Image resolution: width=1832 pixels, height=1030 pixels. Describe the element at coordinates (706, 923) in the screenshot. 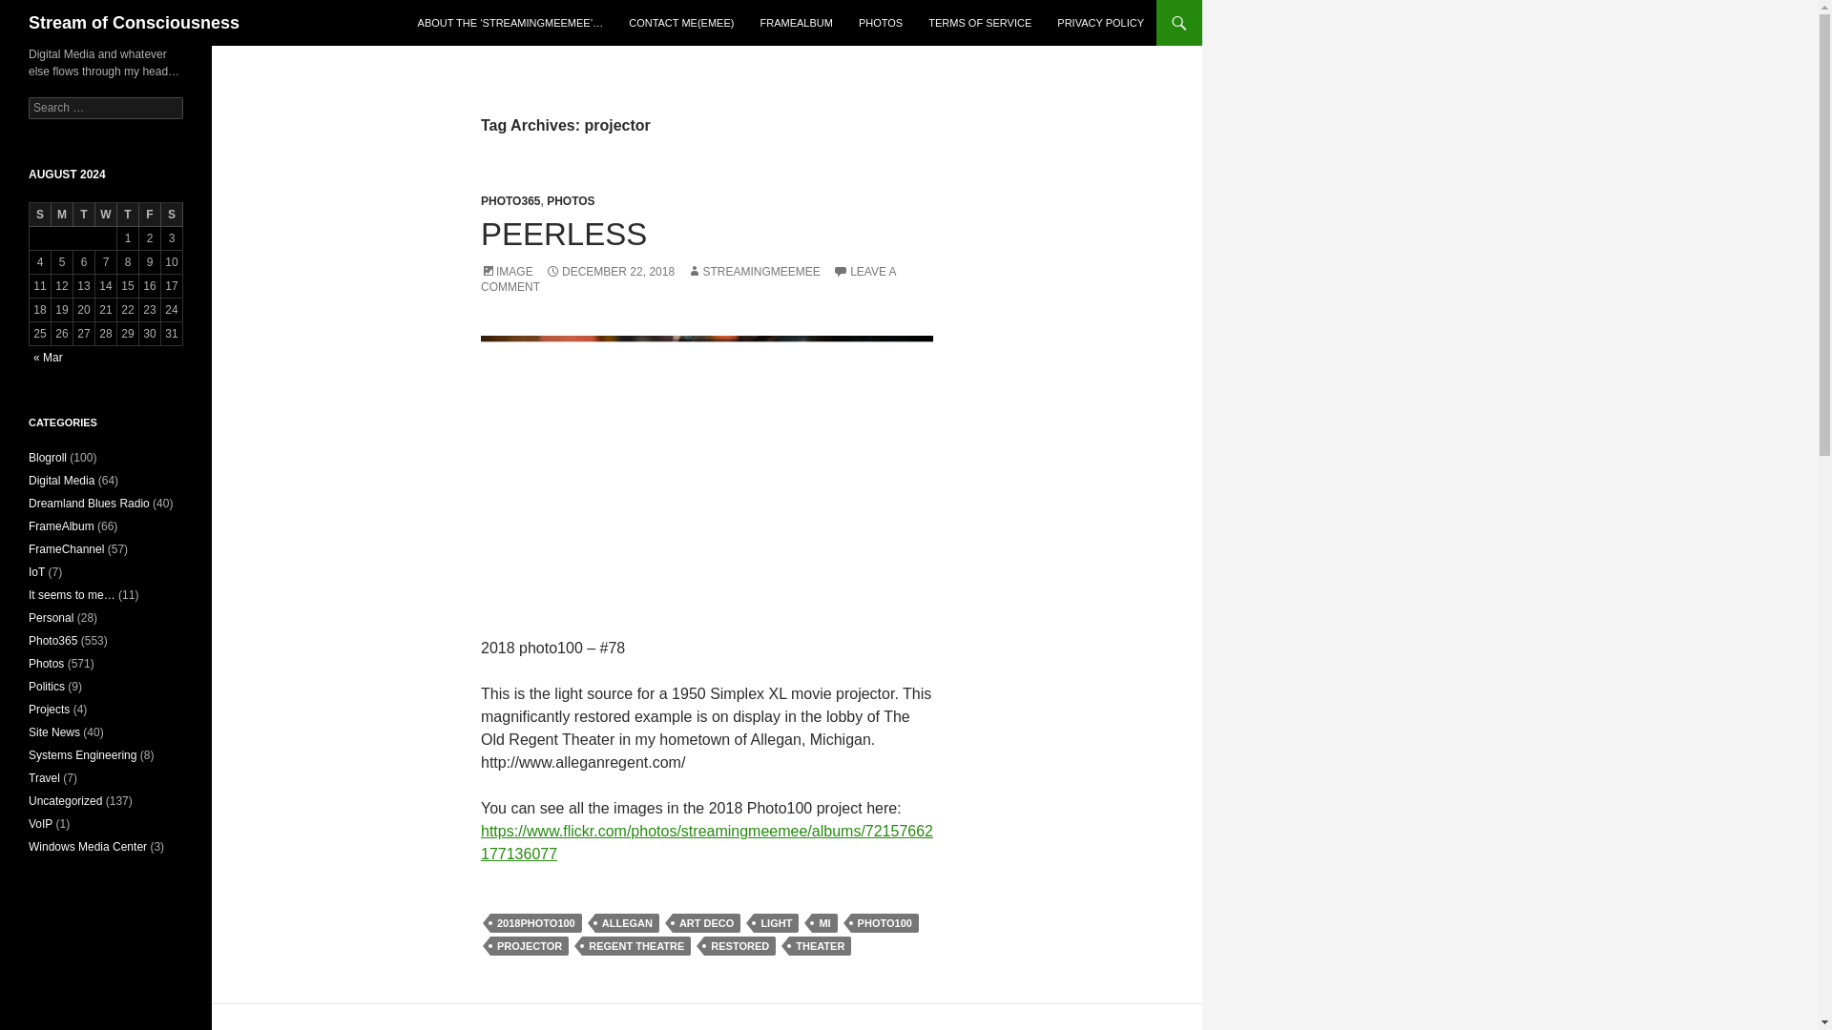

I see `ART DECO` at that location.